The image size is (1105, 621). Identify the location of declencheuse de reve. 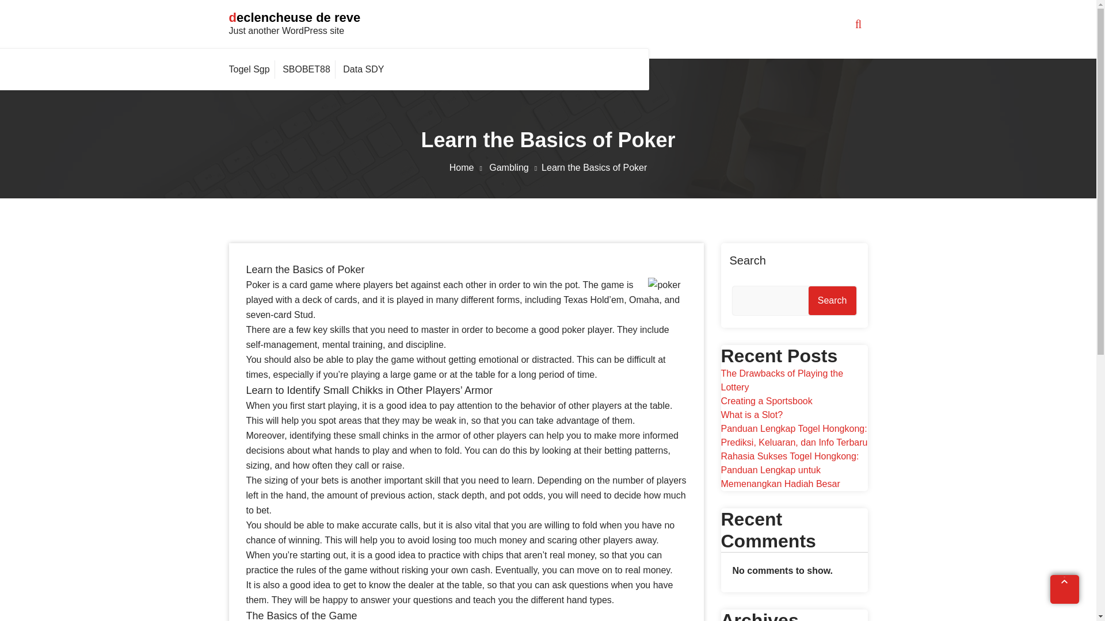
(295, 17).